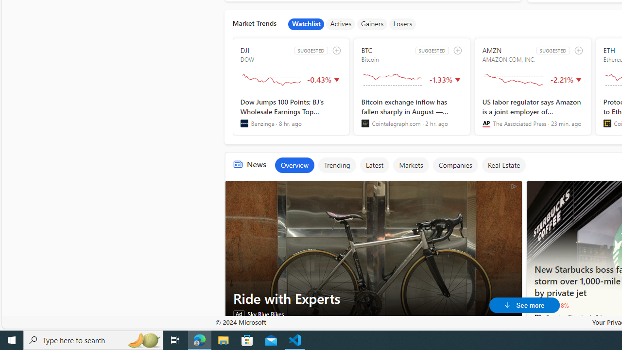 This screenshot has height=350, width=622. I want to click on AdChoices, so click(513, 186).